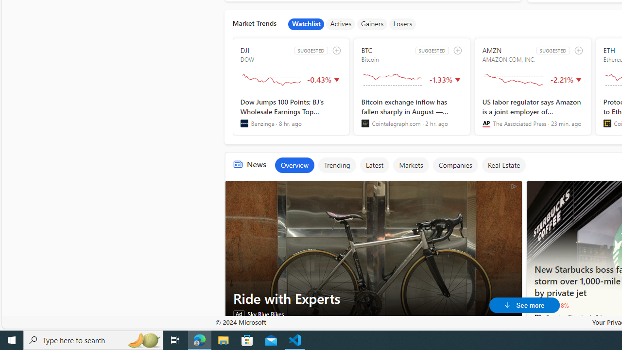 This screenshot has height=350, width=622. I want to click on AdChoices, so click(513, 186).